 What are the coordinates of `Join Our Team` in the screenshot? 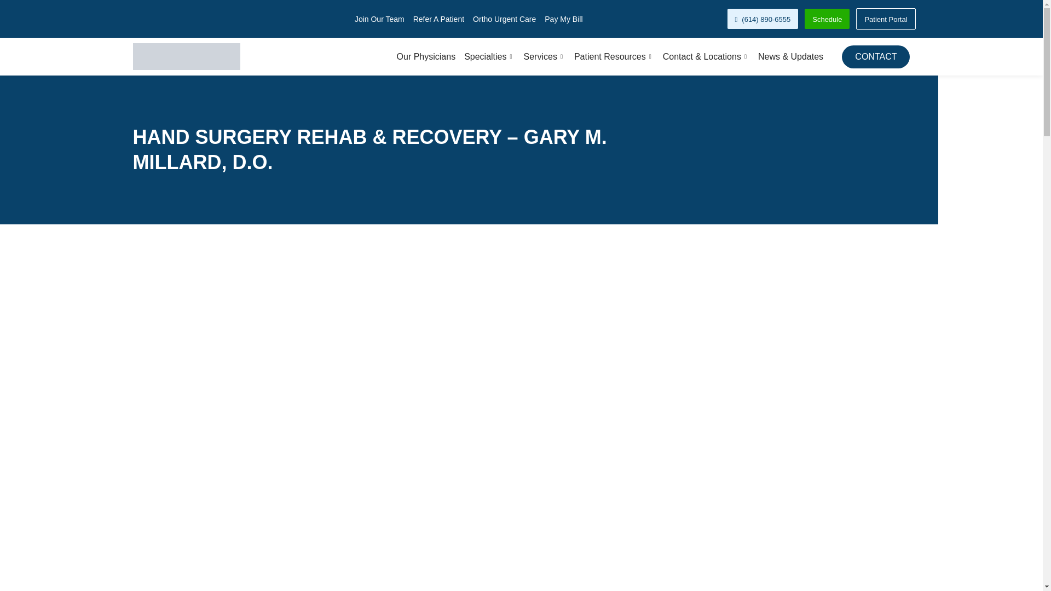 It's located at (380, 19).